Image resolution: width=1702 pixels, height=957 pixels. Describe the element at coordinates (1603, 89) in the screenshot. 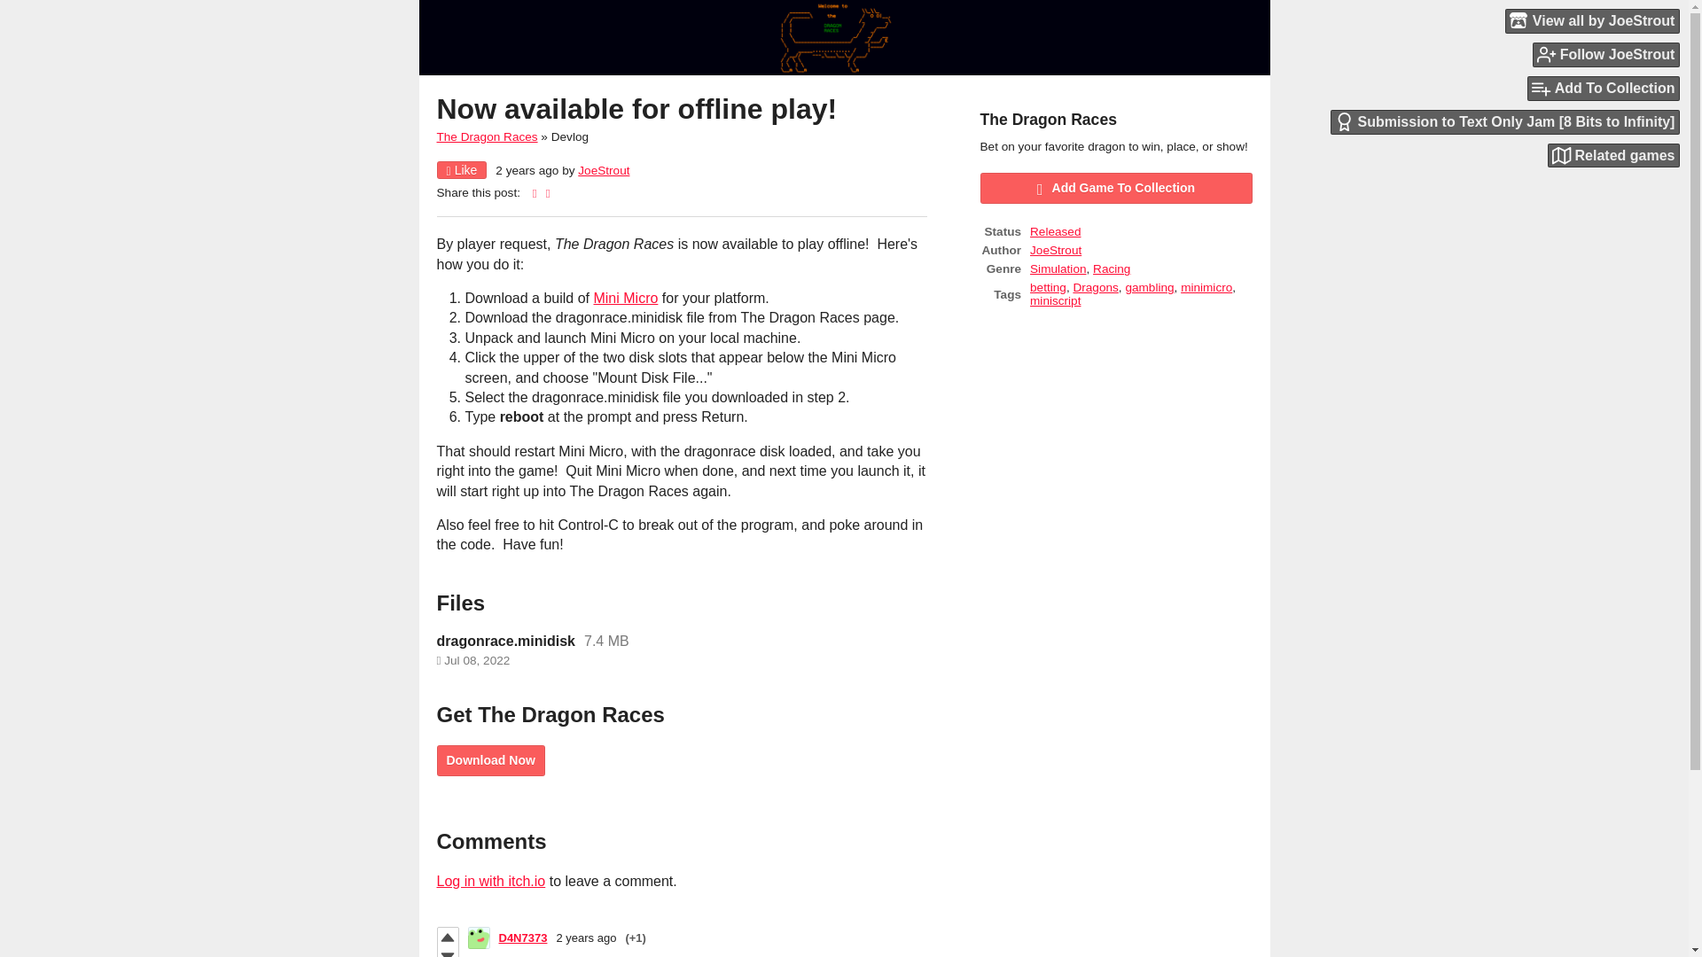

I see `Add To Collection` at that location.